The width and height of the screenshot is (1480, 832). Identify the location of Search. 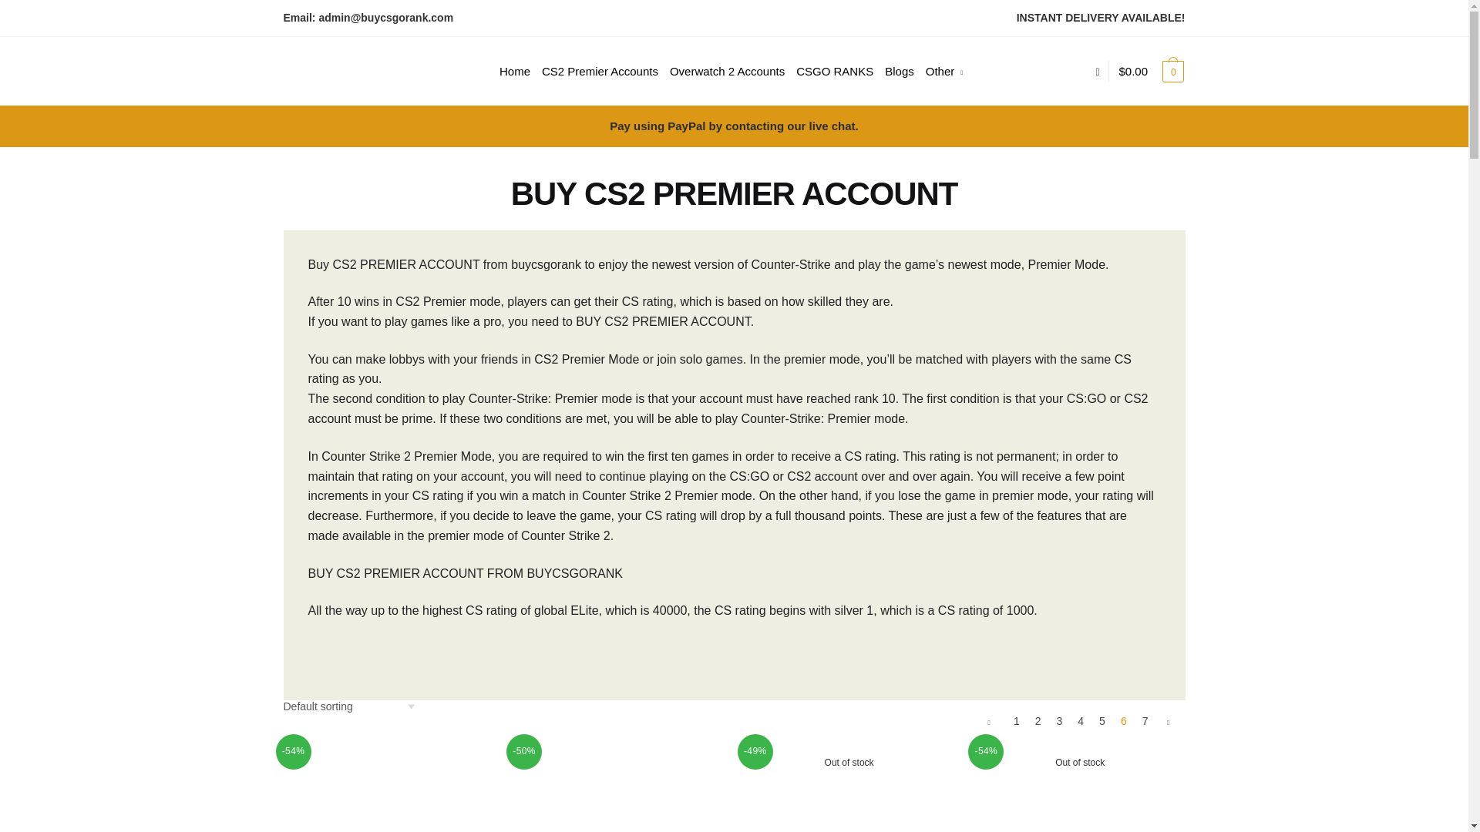
(478, 45).